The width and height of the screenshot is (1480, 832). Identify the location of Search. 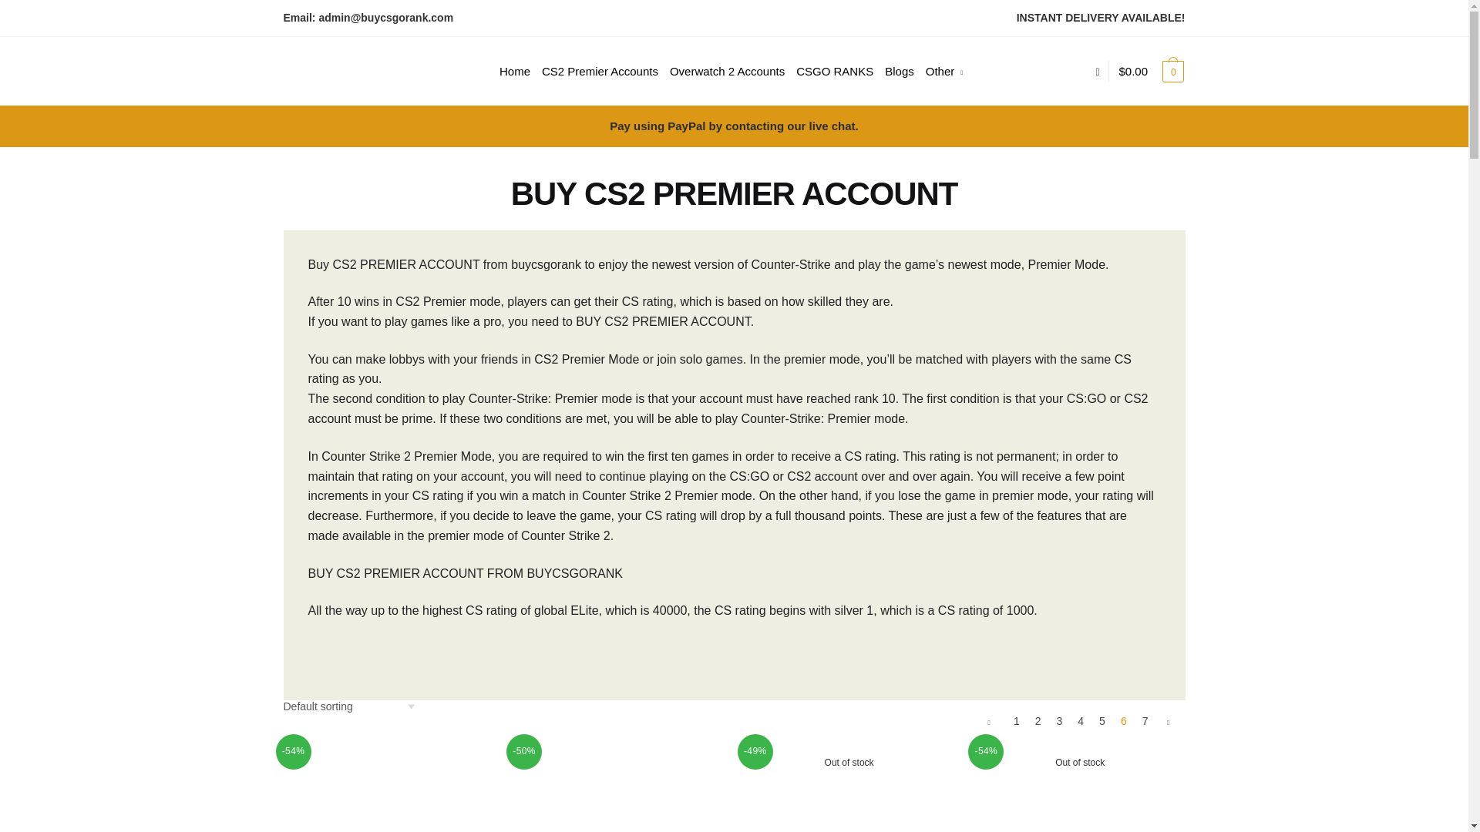
(478, 45).